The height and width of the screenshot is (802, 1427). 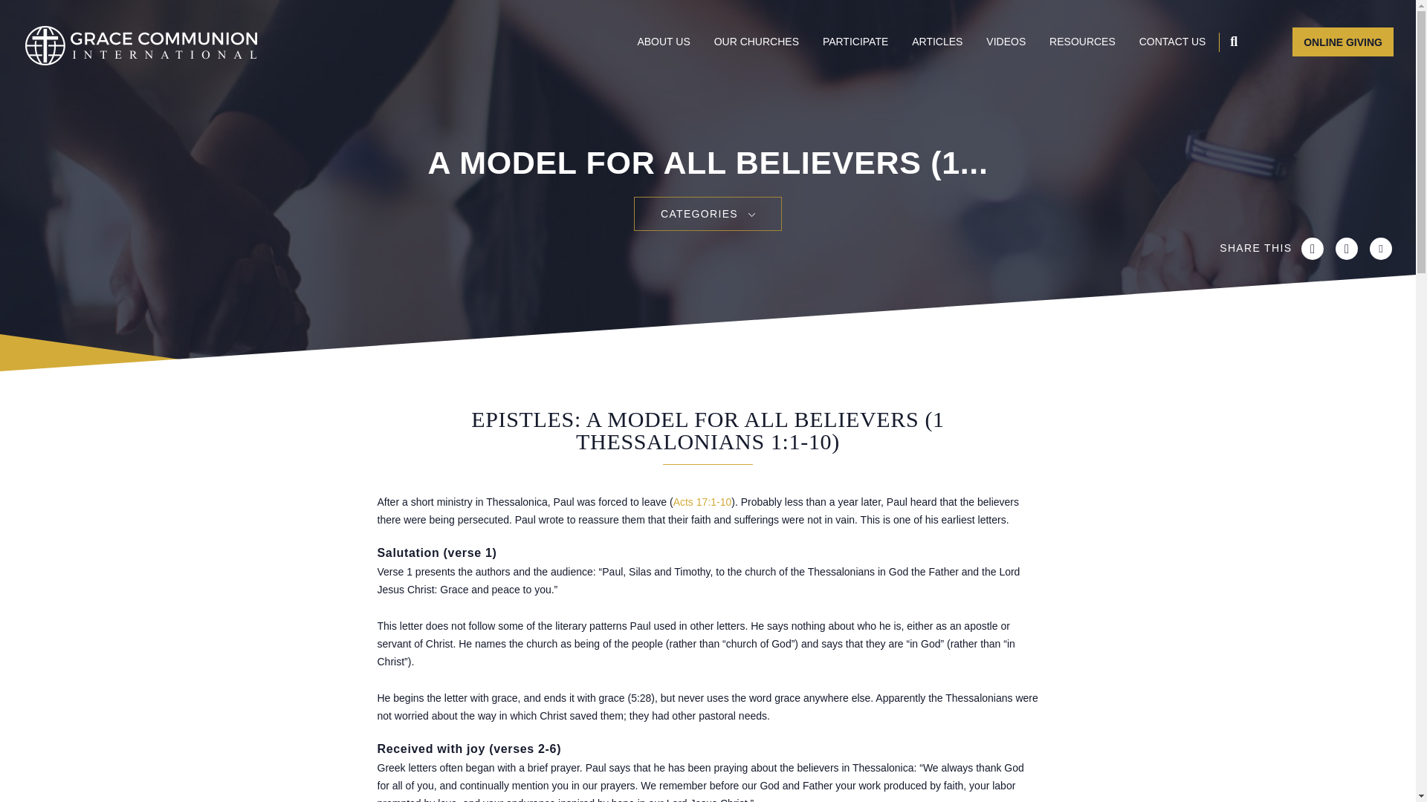 What do you see at coordinates (1172, 40) in the screenshot?
I see `CONTACT US` at bounding box center [1172, 40].